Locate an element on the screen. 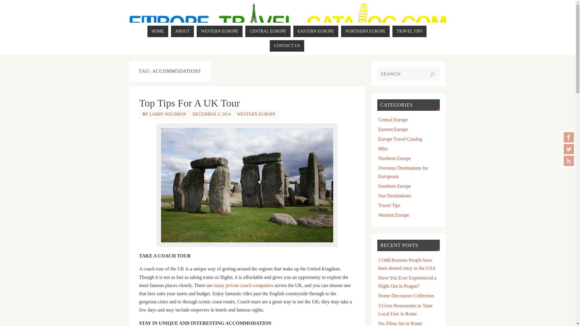  many private coach companies is located at coordinates (244, 285).